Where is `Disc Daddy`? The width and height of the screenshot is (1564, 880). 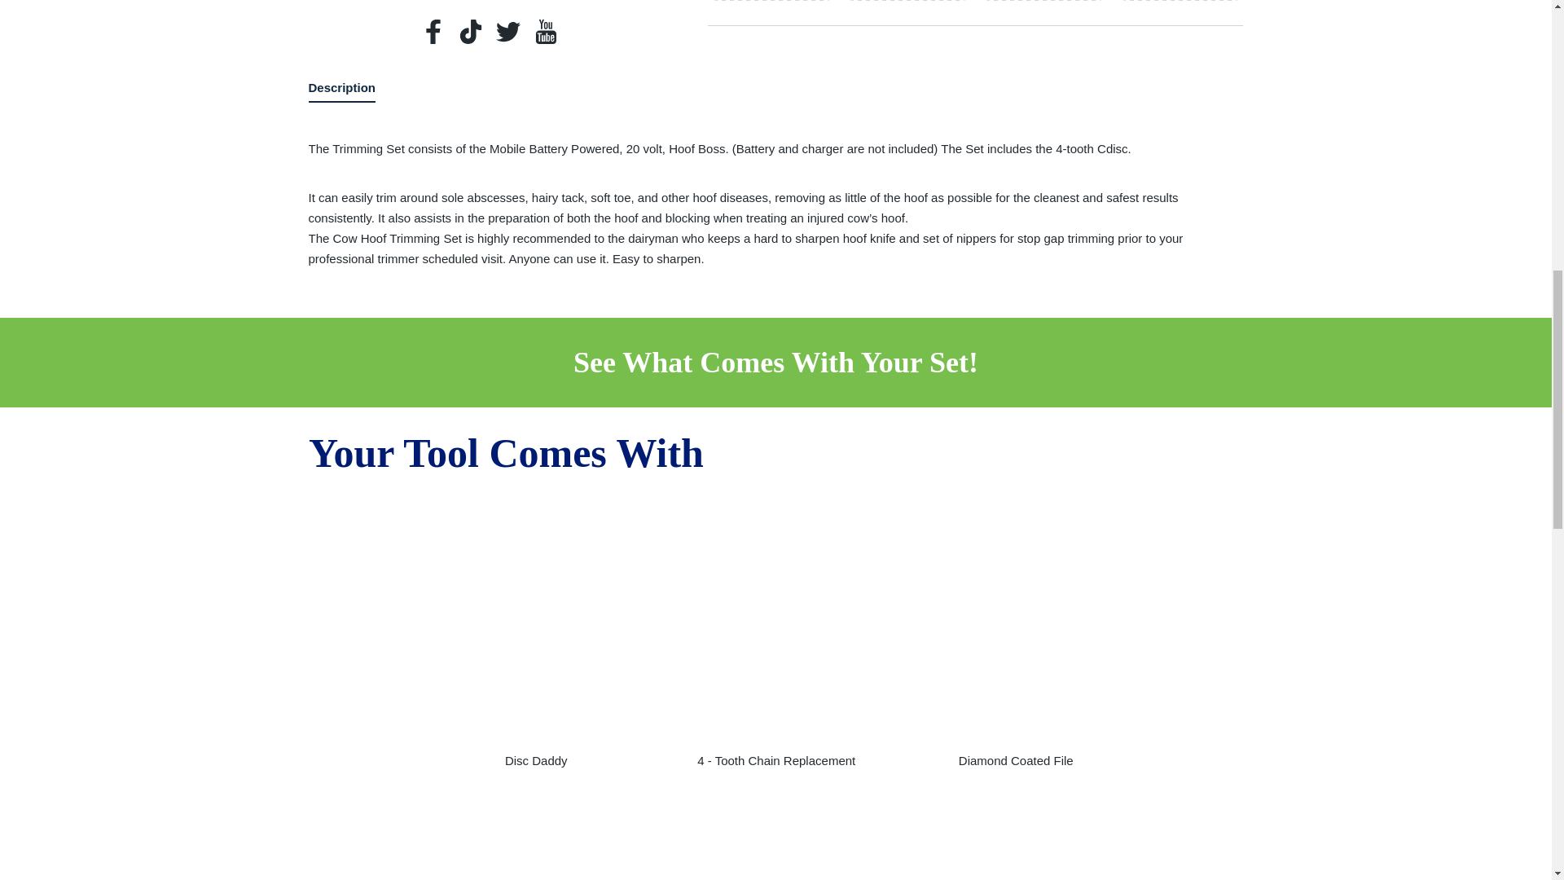 Disc Daddy is located at coordinates (536, 622).